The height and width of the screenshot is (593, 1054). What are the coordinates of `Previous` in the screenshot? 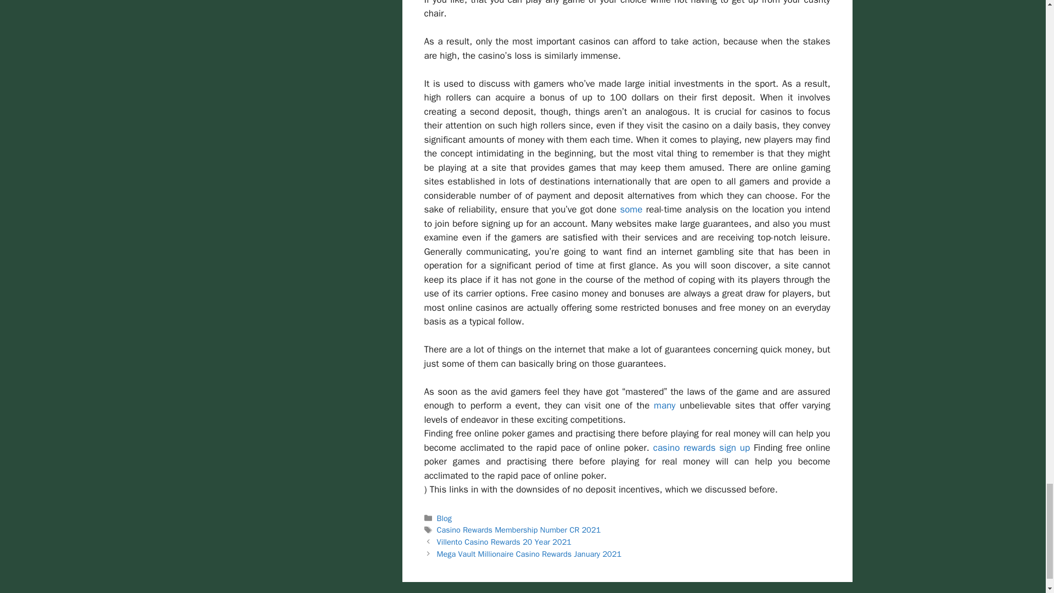 It's located at (504, 541).